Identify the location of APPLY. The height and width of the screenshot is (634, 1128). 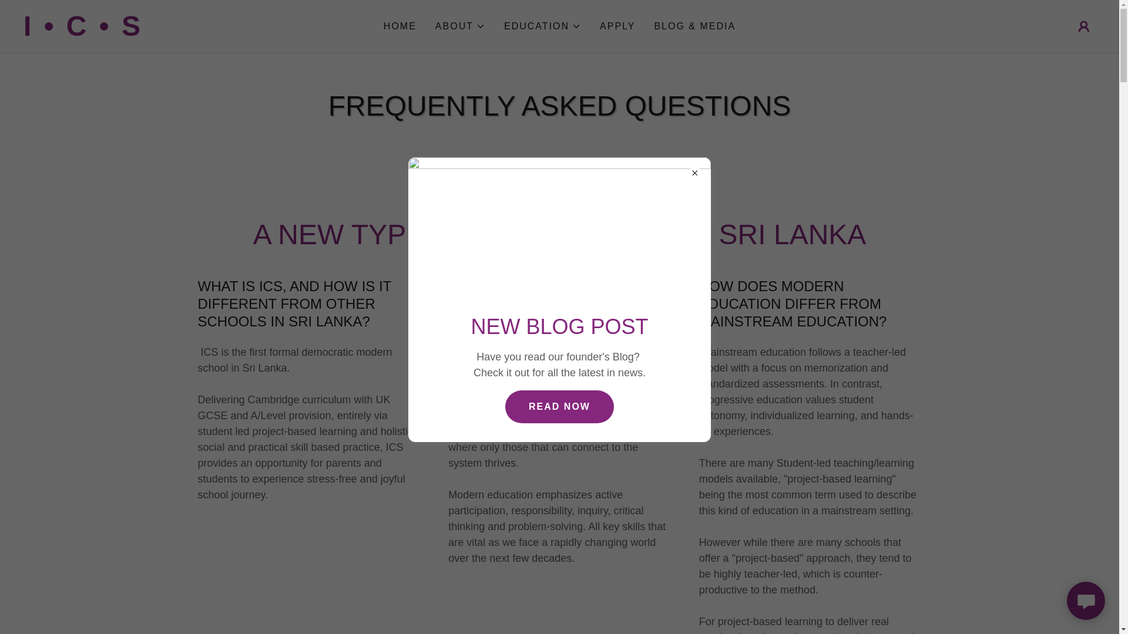
(617, 26).